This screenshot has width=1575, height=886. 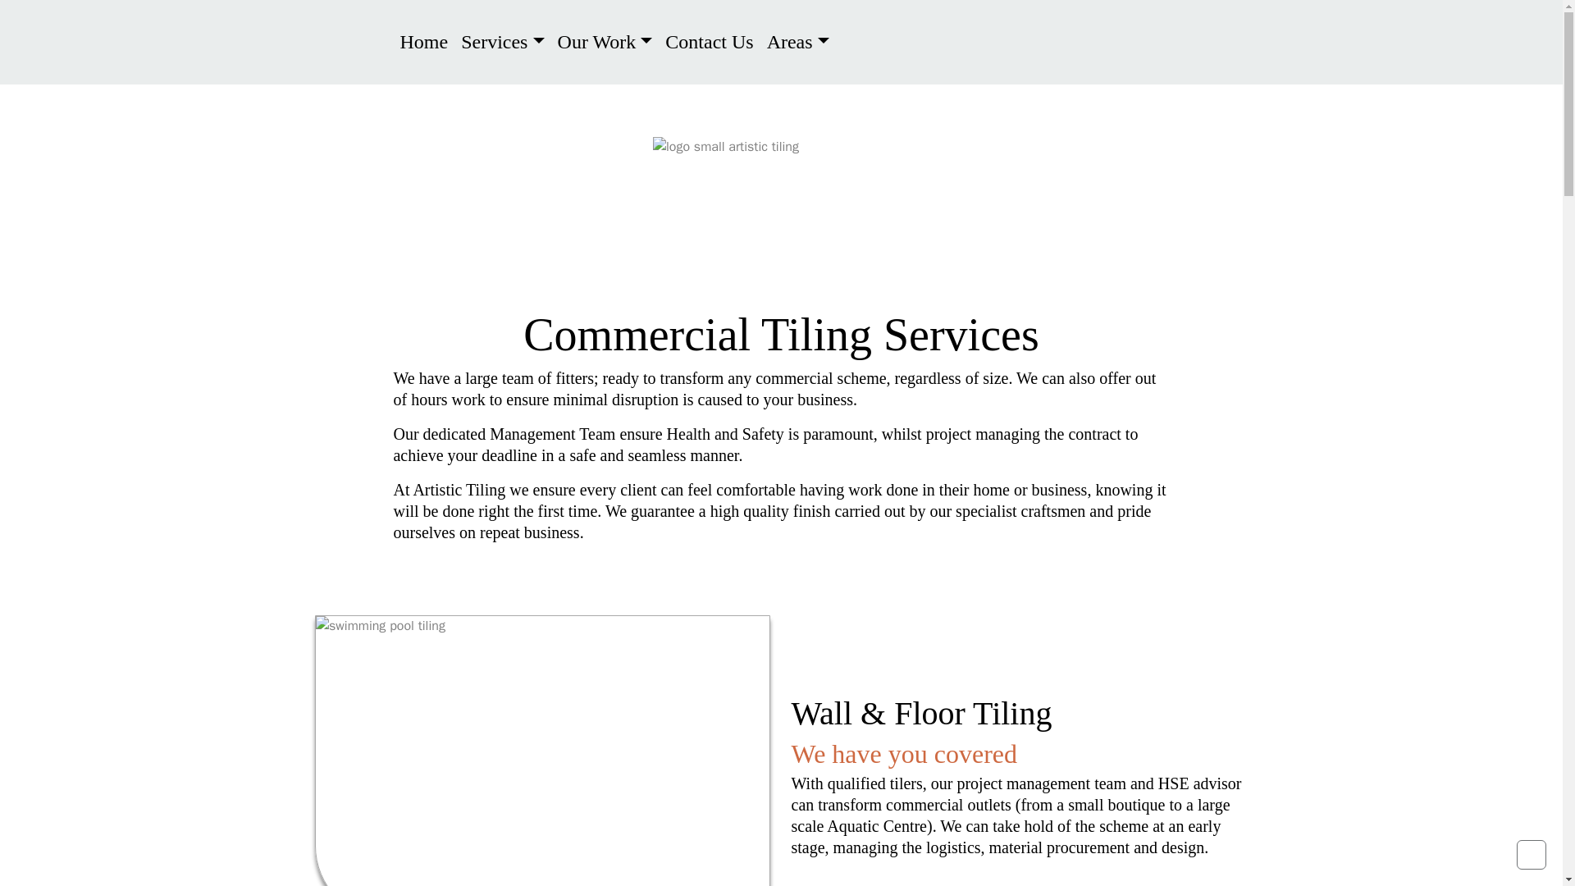 I want to click on Contact Us, so click(x=709, y=42).